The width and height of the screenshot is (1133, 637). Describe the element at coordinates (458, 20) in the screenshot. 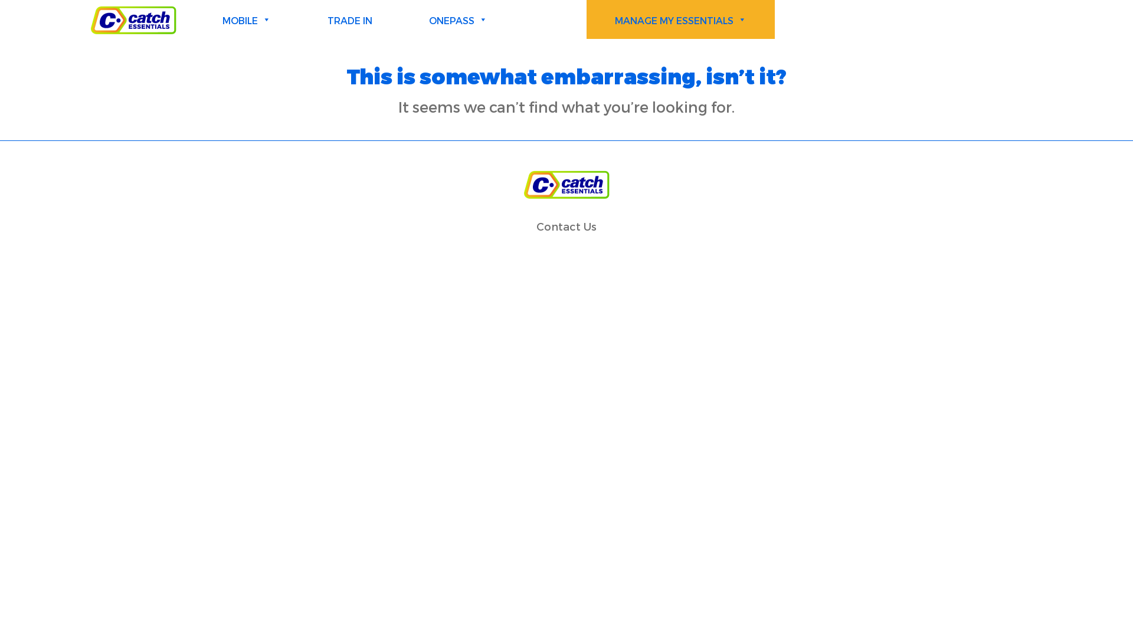

I see `ONEPASS` at that location.